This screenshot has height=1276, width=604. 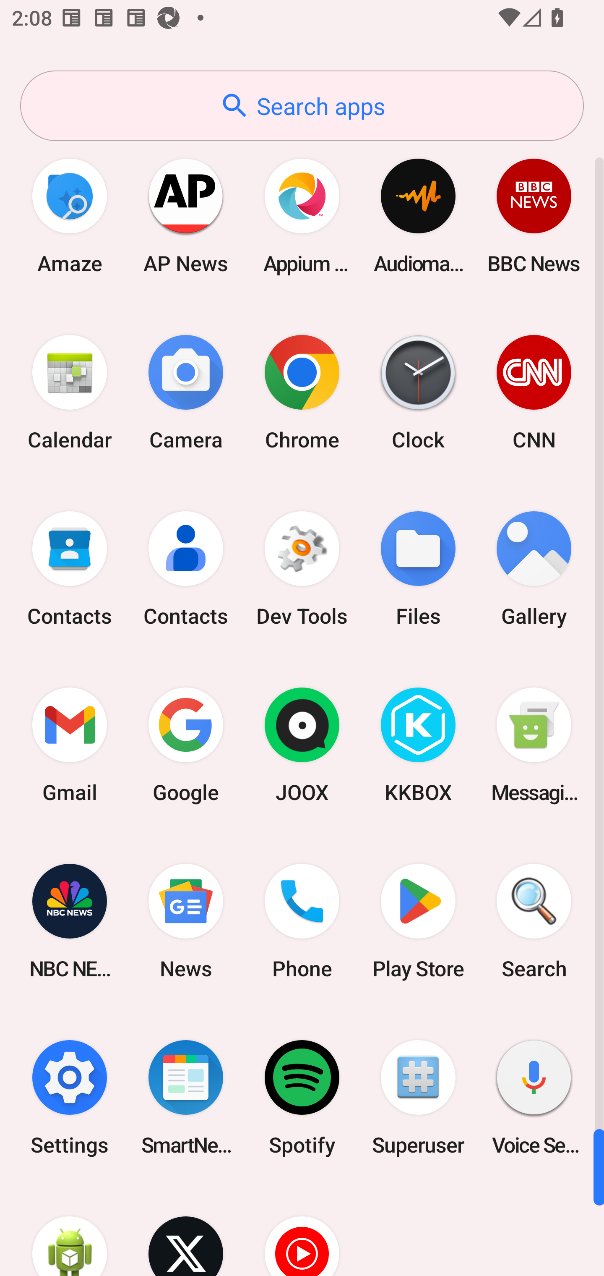 I want to click on Spotify, so click(x=302, y=1097).